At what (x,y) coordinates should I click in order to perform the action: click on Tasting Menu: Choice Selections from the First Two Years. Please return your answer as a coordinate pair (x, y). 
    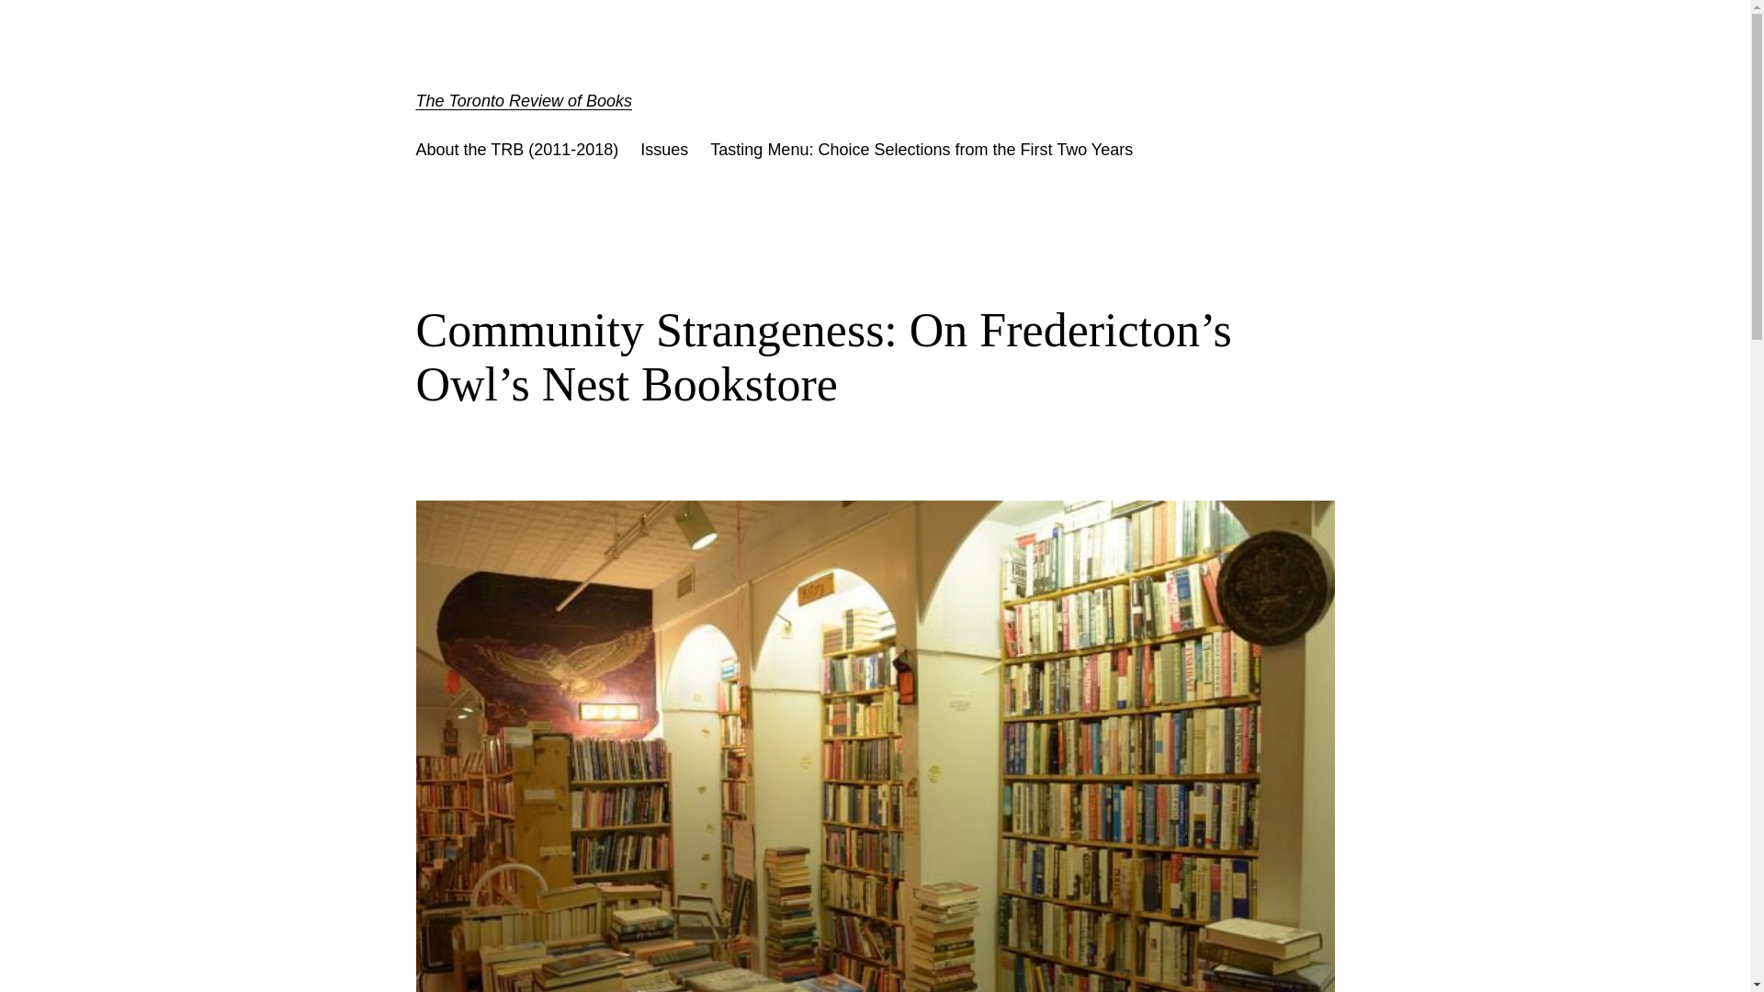
    Looking at the image, I should click on (921, 151).